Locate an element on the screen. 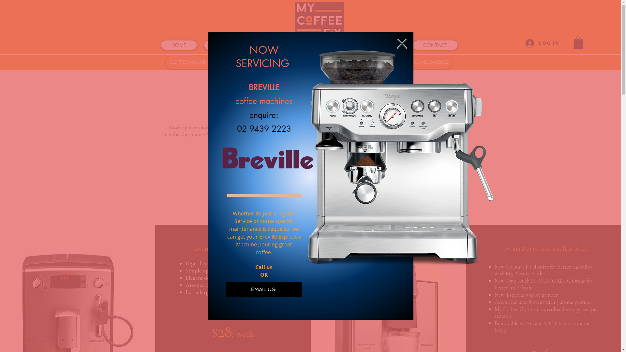 This screenshot has height=352, width=626. ABOUT is located at coordinates (222, 45).